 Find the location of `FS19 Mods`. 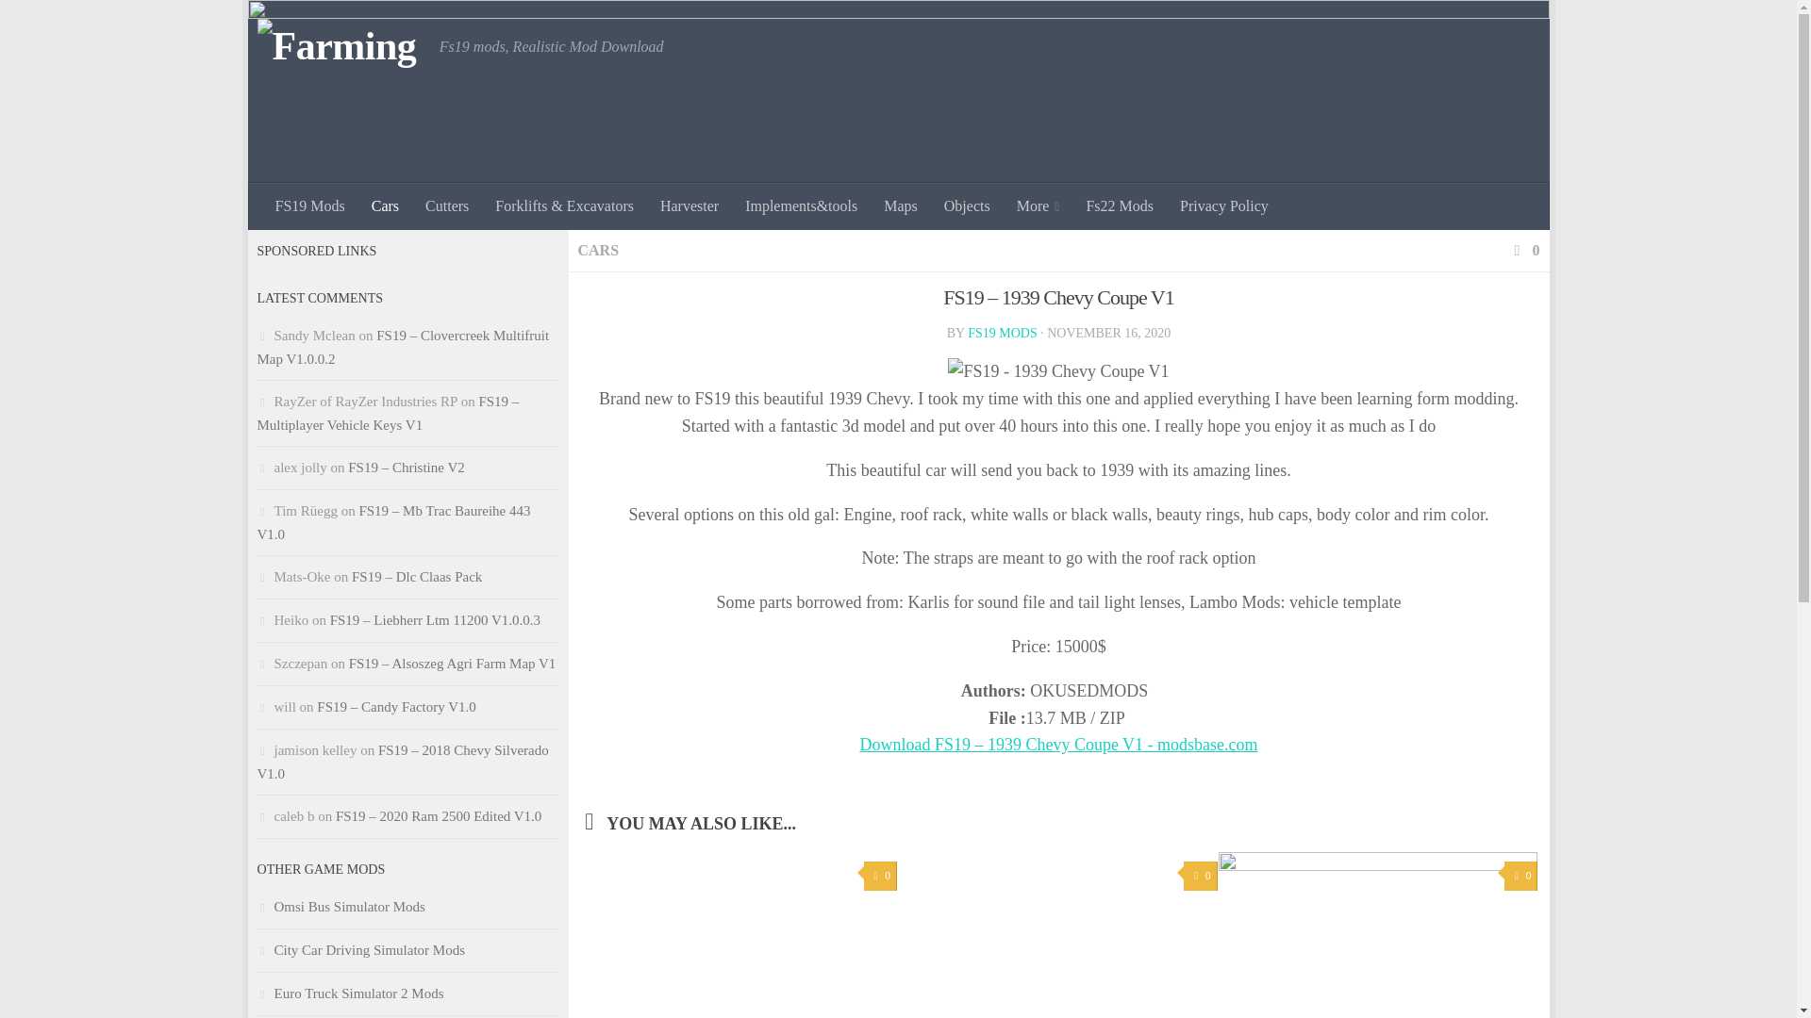

FS19 Mods is located at coordinates (310, 206).